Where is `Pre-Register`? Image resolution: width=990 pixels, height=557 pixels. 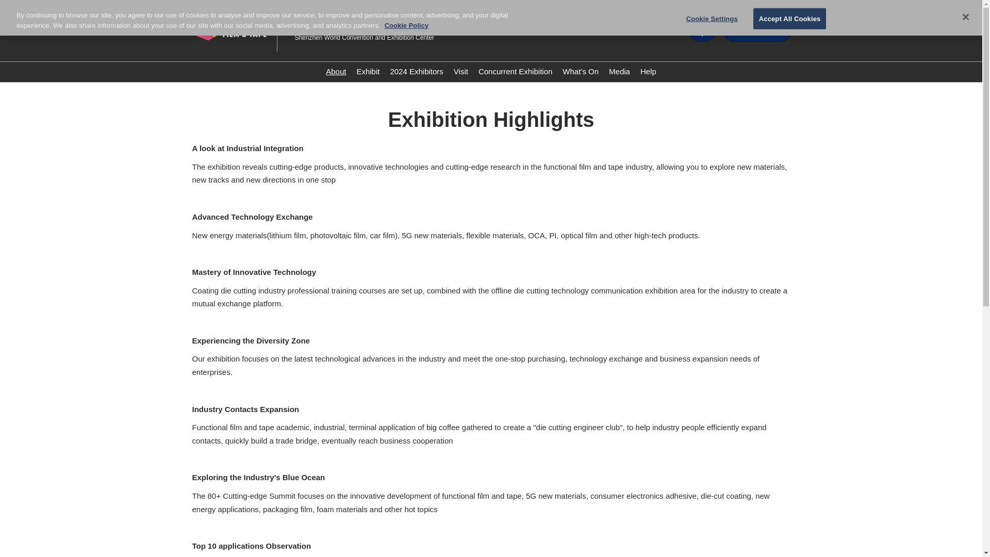
Pre-Register is located at coordinates (757, 31).